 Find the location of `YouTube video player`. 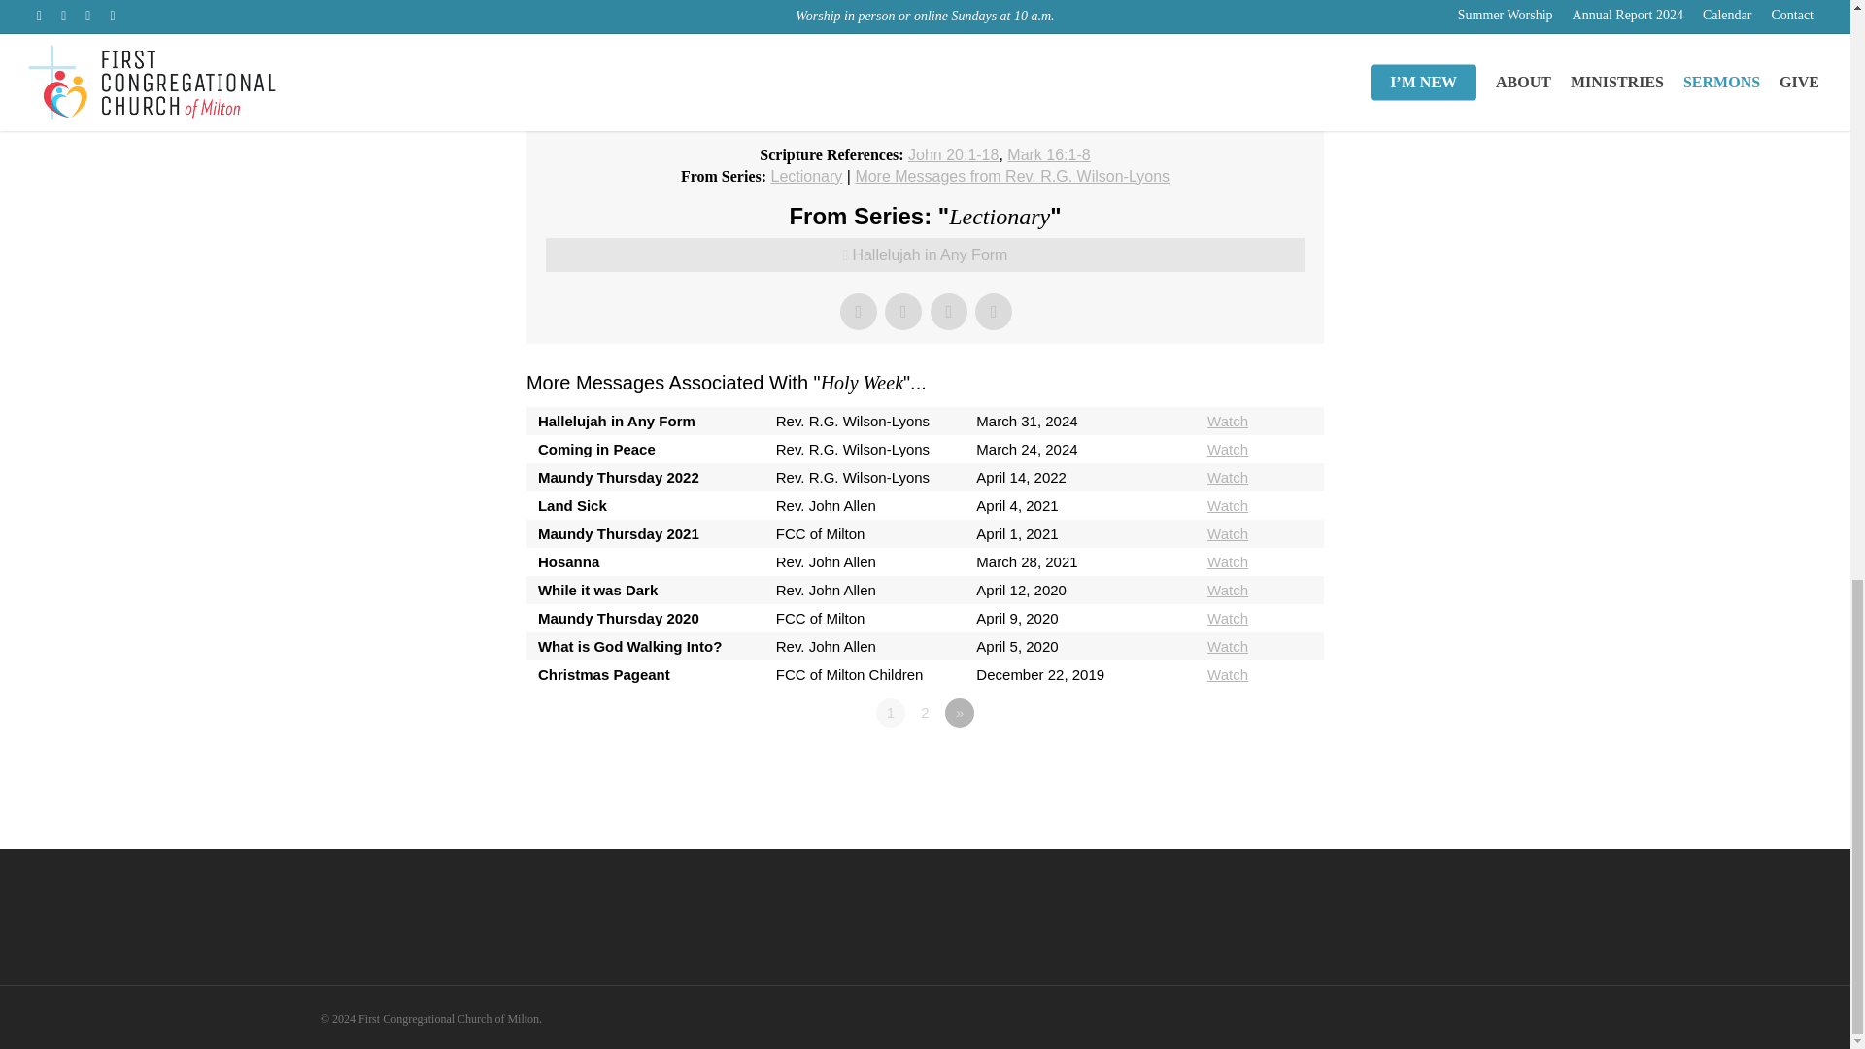

YouTube video player is located at coordinates (925, 59).